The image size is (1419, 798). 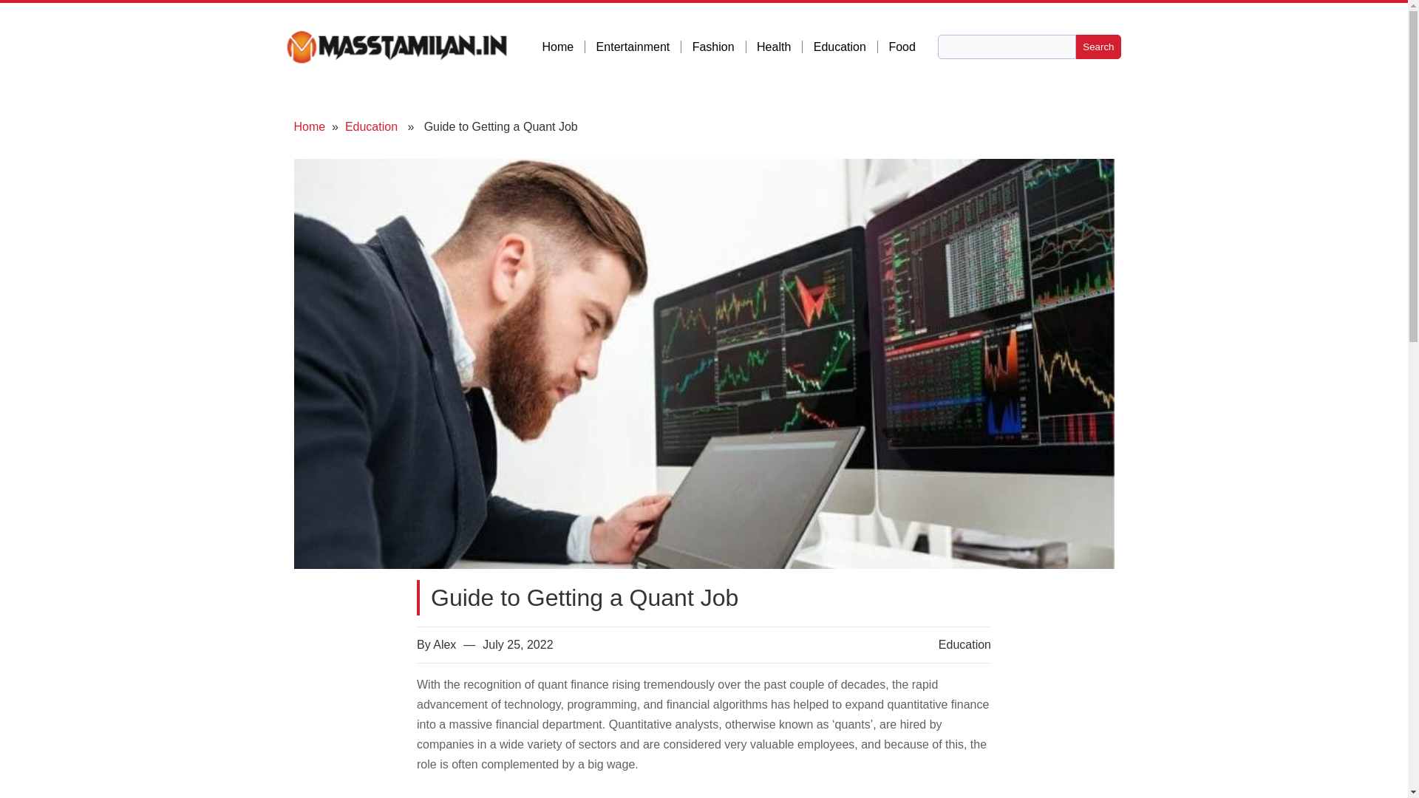 I want to click on Entertainment, so click(x=639, y=47).